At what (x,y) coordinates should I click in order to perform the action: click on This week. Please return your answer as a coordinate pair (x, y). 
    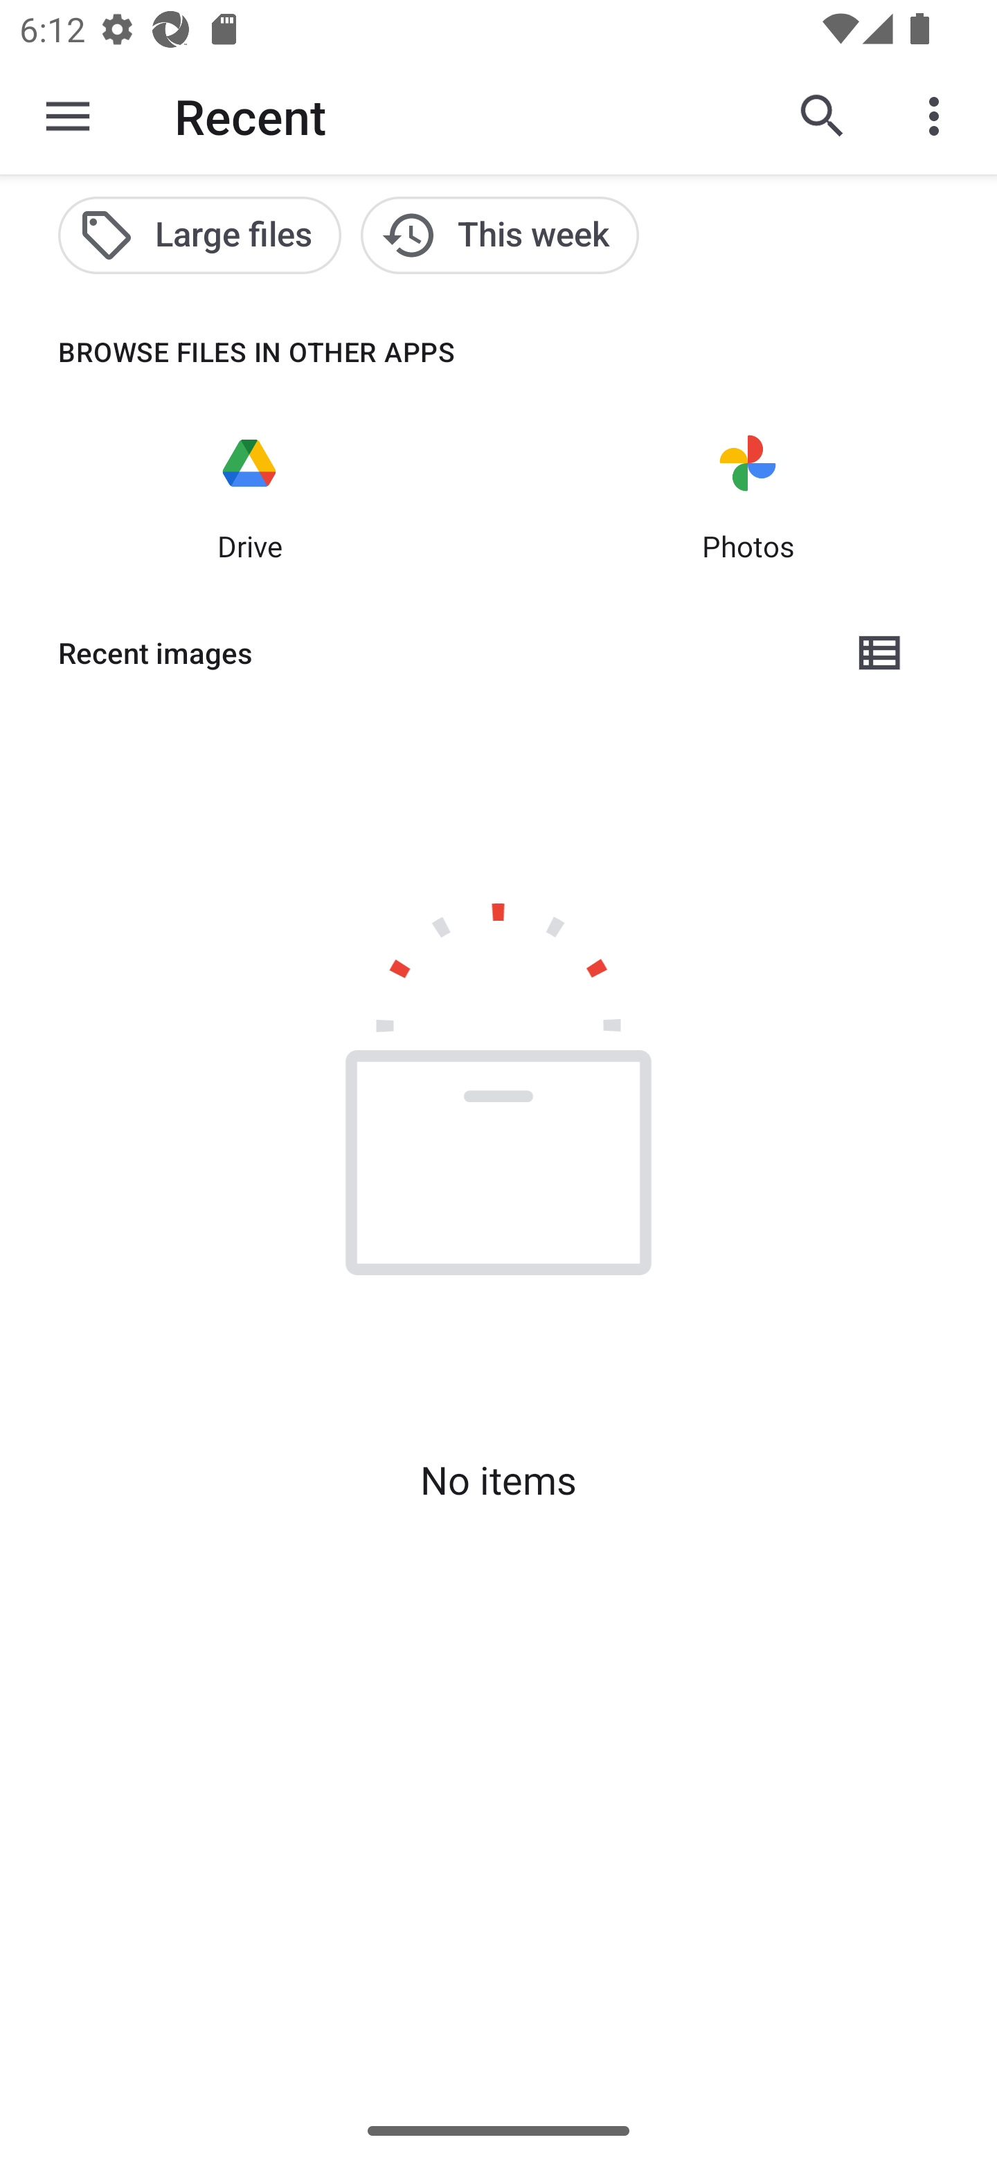
    Looking at the image, I should click on (500, 235).